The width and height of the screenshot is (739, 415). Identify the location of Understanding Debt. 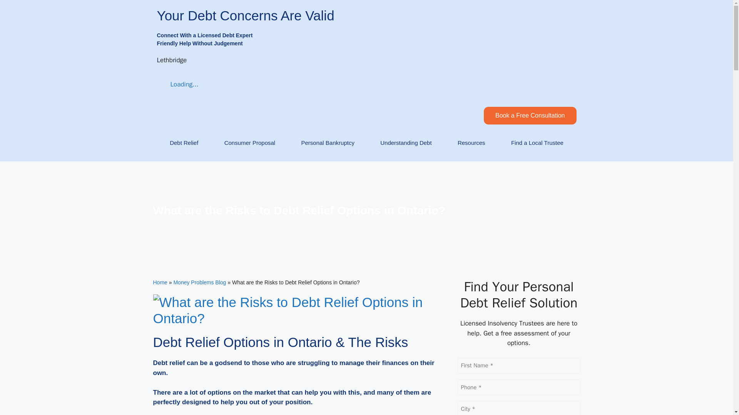
(406, 143).